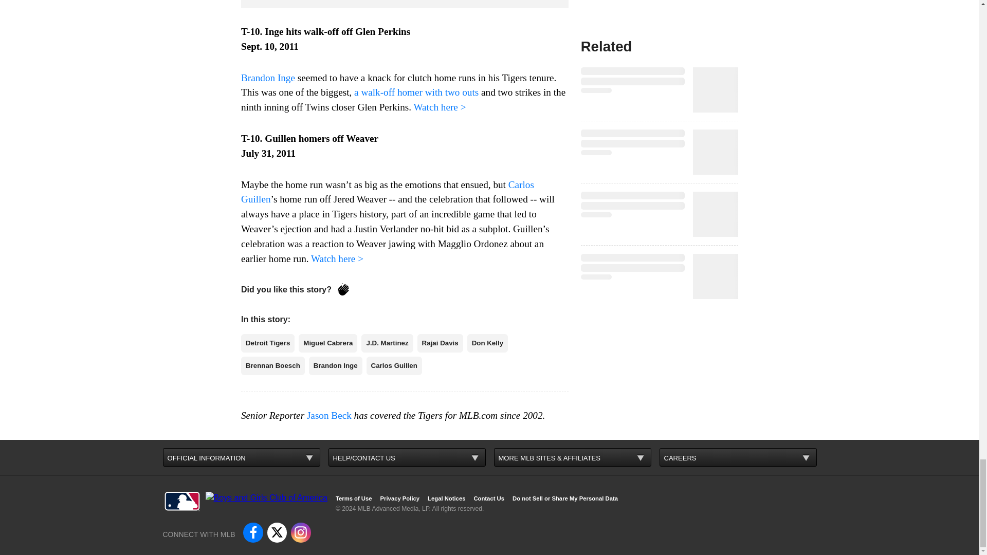 The image size is (987, 555). I want to click on Follow on twitter, so click(277, 532).